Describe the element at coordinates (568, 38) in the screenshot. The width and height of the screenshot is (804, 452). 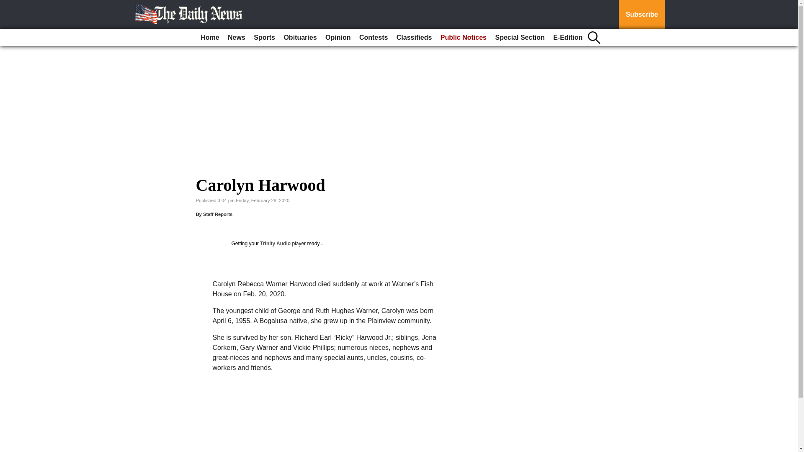
I see `E-Edition` at that location.